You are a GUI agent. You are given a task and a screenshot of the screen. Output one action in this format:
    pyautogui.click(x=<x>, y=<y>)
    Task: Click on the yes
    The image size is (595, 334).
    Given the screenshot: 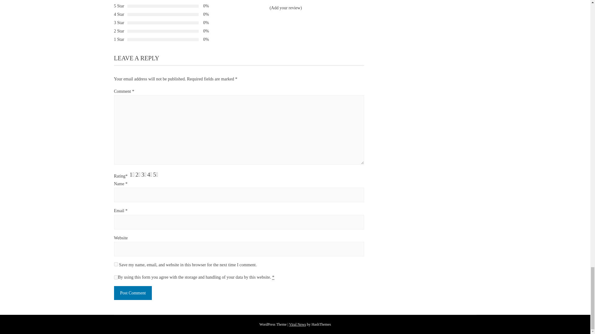 What is the action you would take?
    pyautogui.click(x=116, y=264)
    